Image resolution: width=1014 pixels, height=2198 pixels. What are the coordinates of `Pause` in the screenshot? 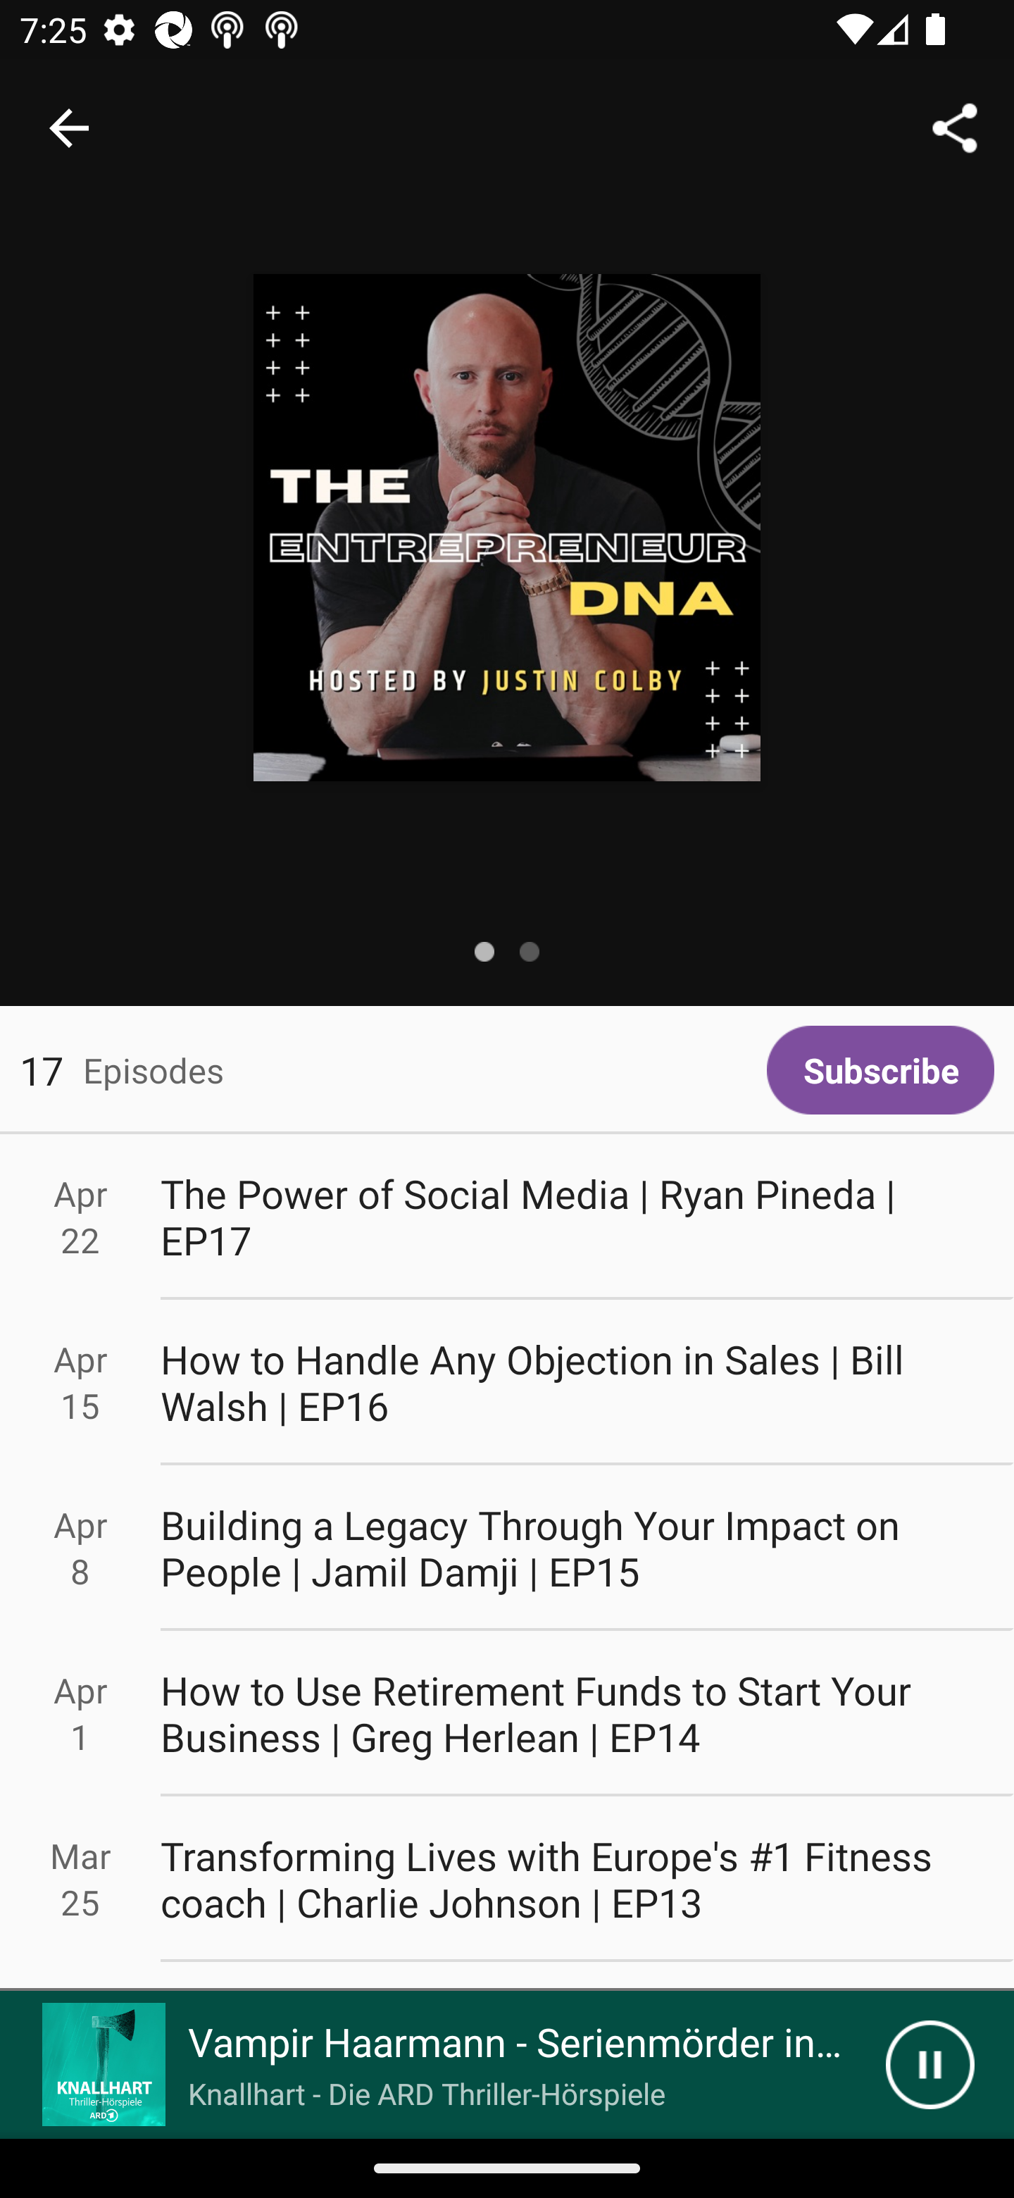 It's located at (930, 2065).